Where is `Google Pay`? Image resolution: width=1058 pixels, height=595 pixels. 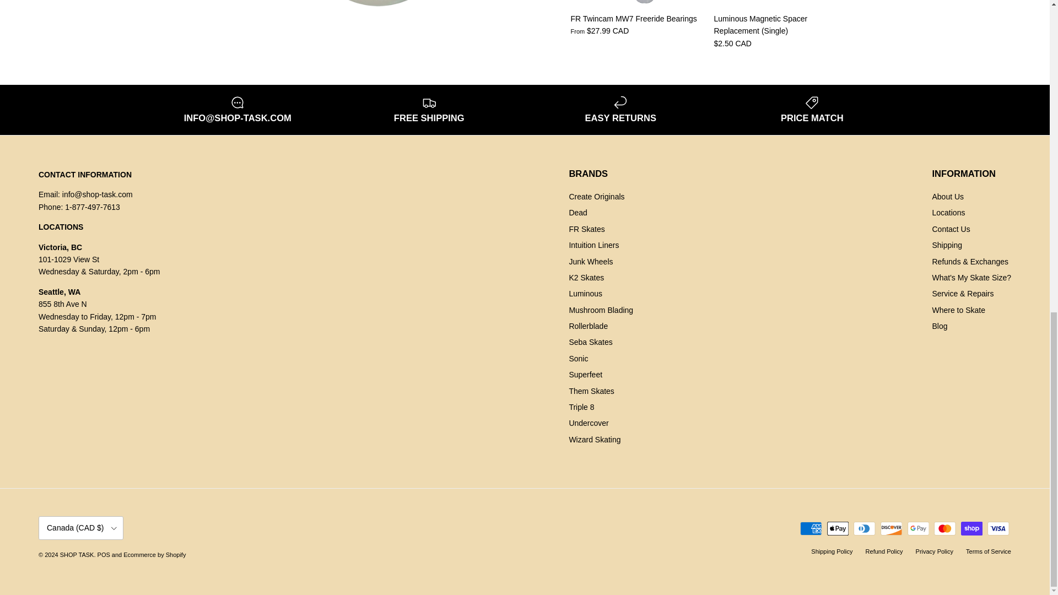
Google Pay is located at coordinates (917, 529).